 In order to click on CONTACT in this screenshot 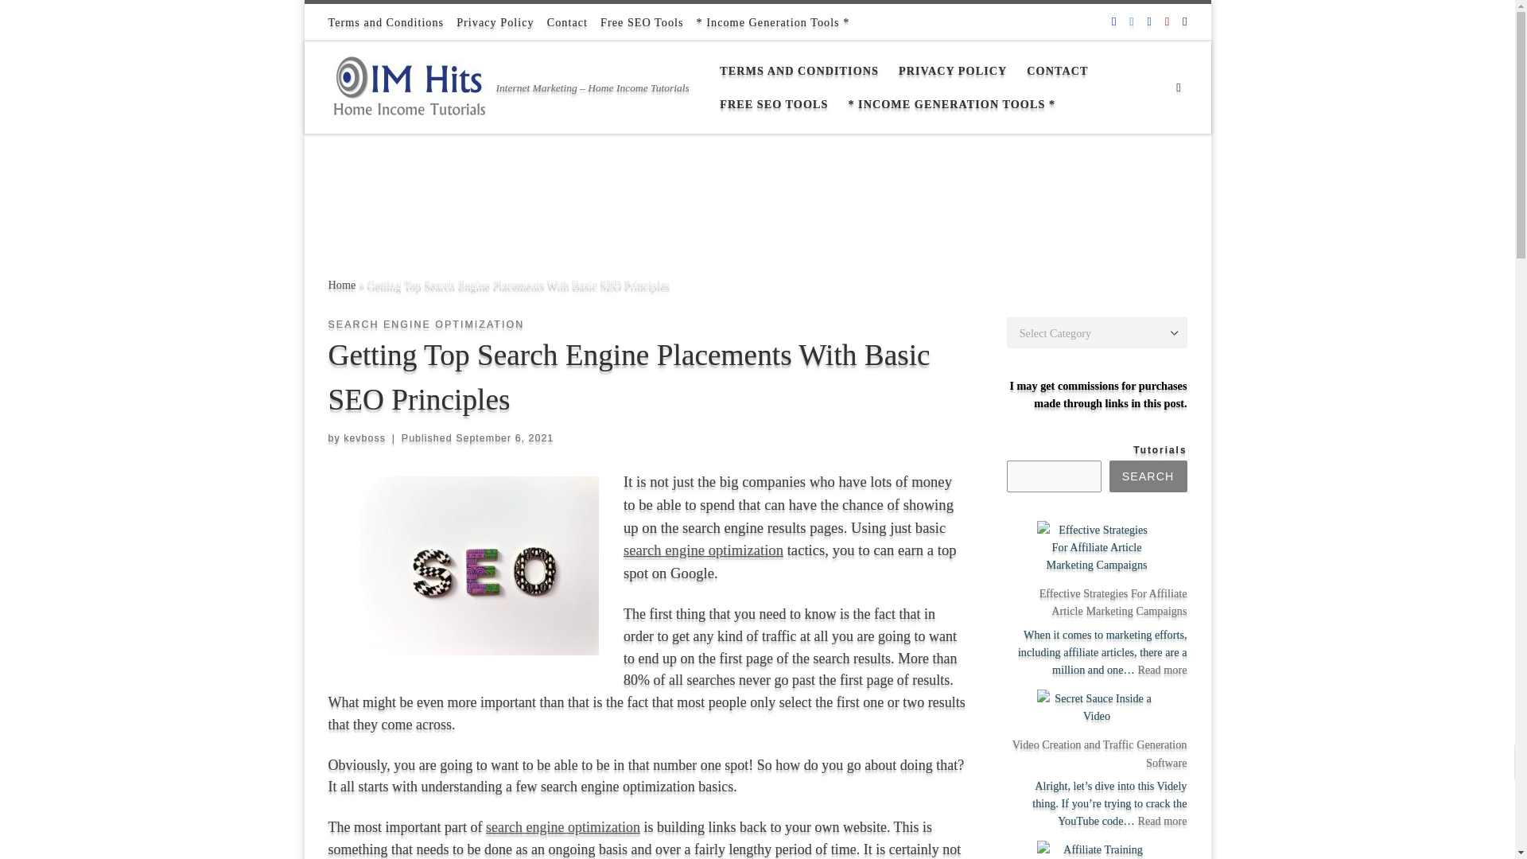, I will do `click(1057, 71)`.